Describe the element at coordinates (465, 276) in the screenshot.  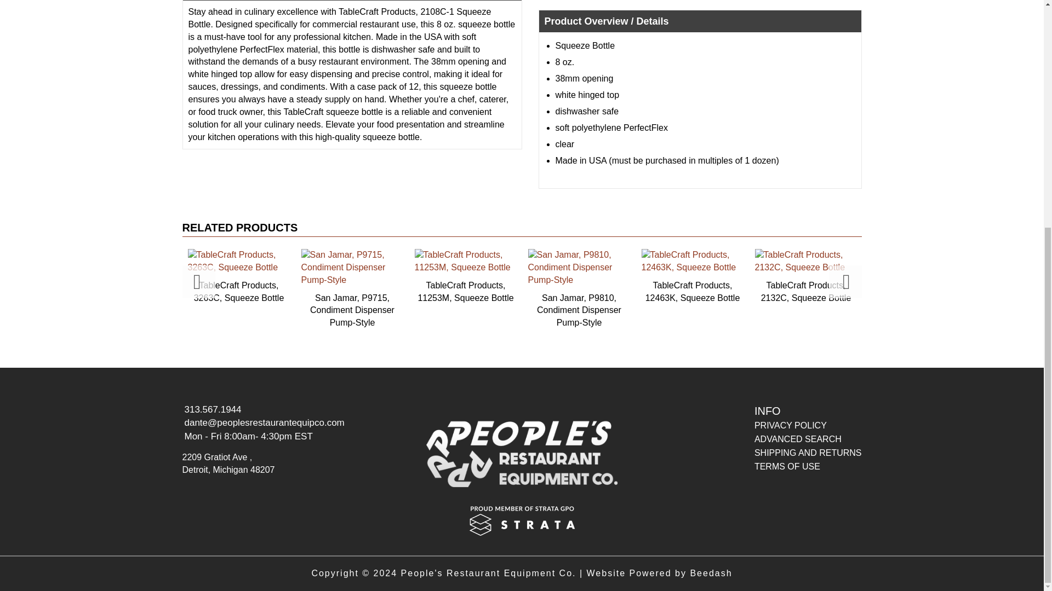
I see `TableCraft Products, 11253M, Squeeze Bottle` at that location.